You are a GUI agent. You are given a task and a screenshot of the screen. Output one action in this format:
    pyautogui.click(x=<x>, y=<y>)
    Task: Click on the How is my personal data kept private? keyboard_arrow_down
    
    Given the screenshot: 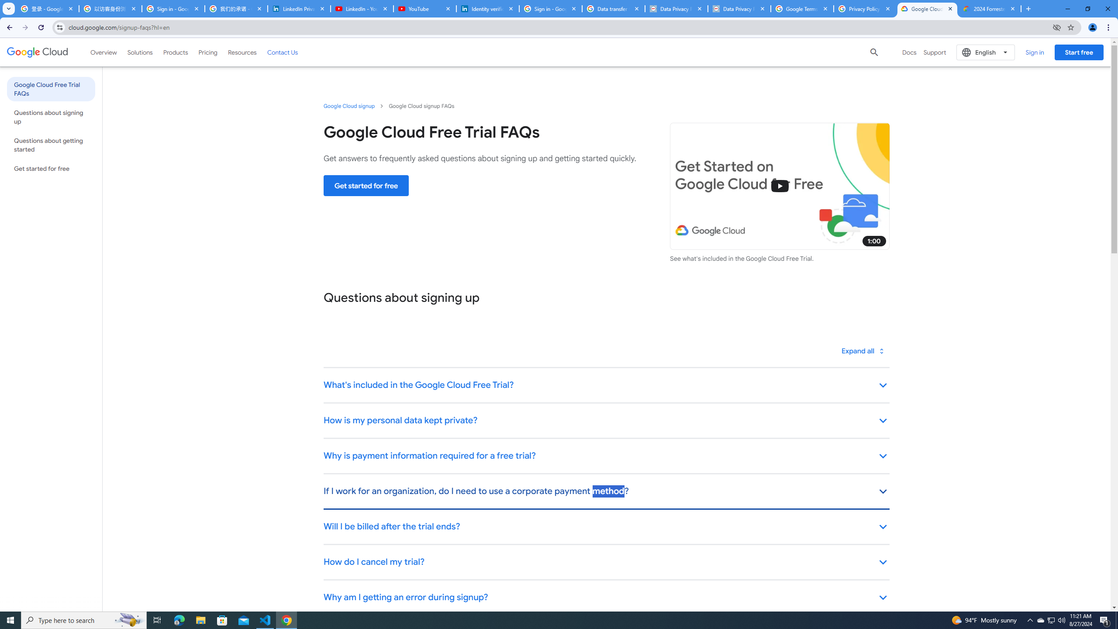 What is the action you would take?
    pyautogui.click(x=606, y=421)
    